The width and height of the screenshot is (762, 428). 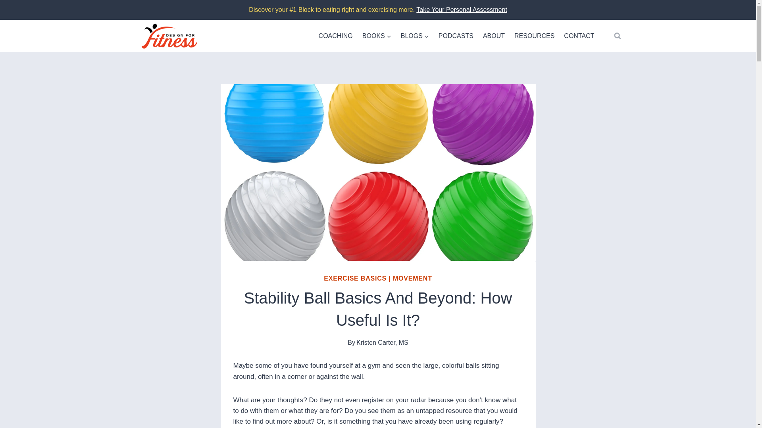 I want to click on EXERCISE BASICS, so click(x=355, y=278).